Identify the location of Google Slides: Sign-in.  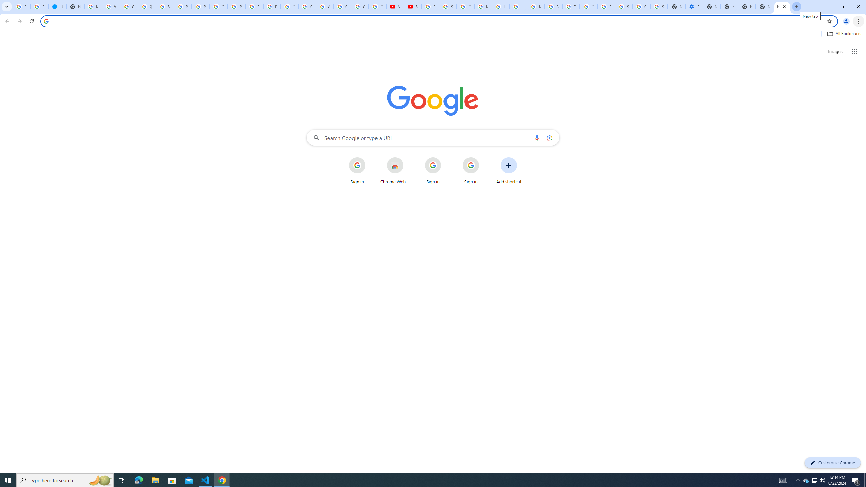
(290, 7).